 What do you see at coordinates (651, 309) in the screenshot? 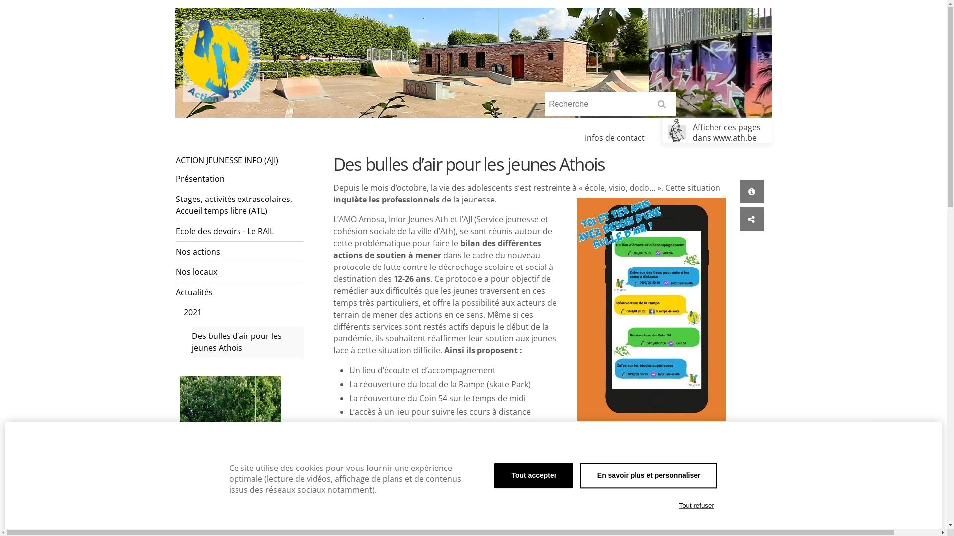
I see `afficheAJI` at bounding box center [651, 309].